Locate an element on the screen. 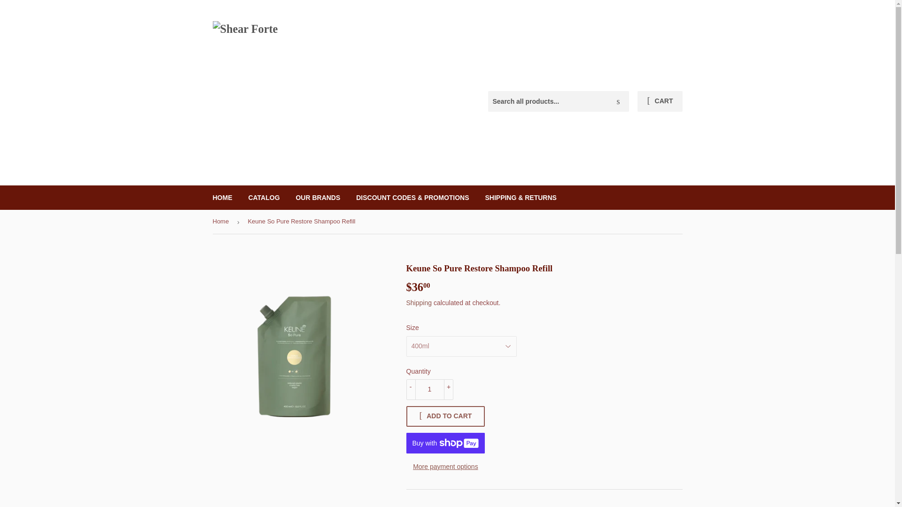  CART is located at coordinates (660, 101).